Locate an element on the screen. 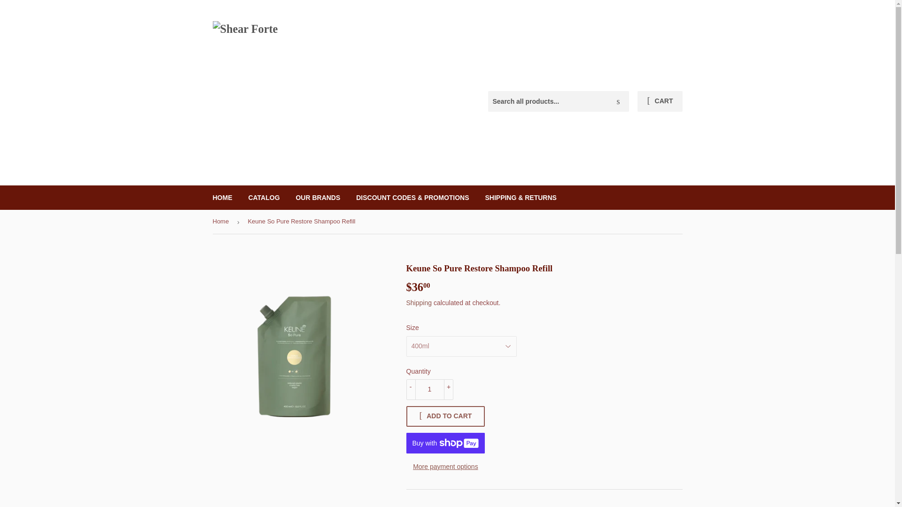  CART is located at coordinates (660, 101).